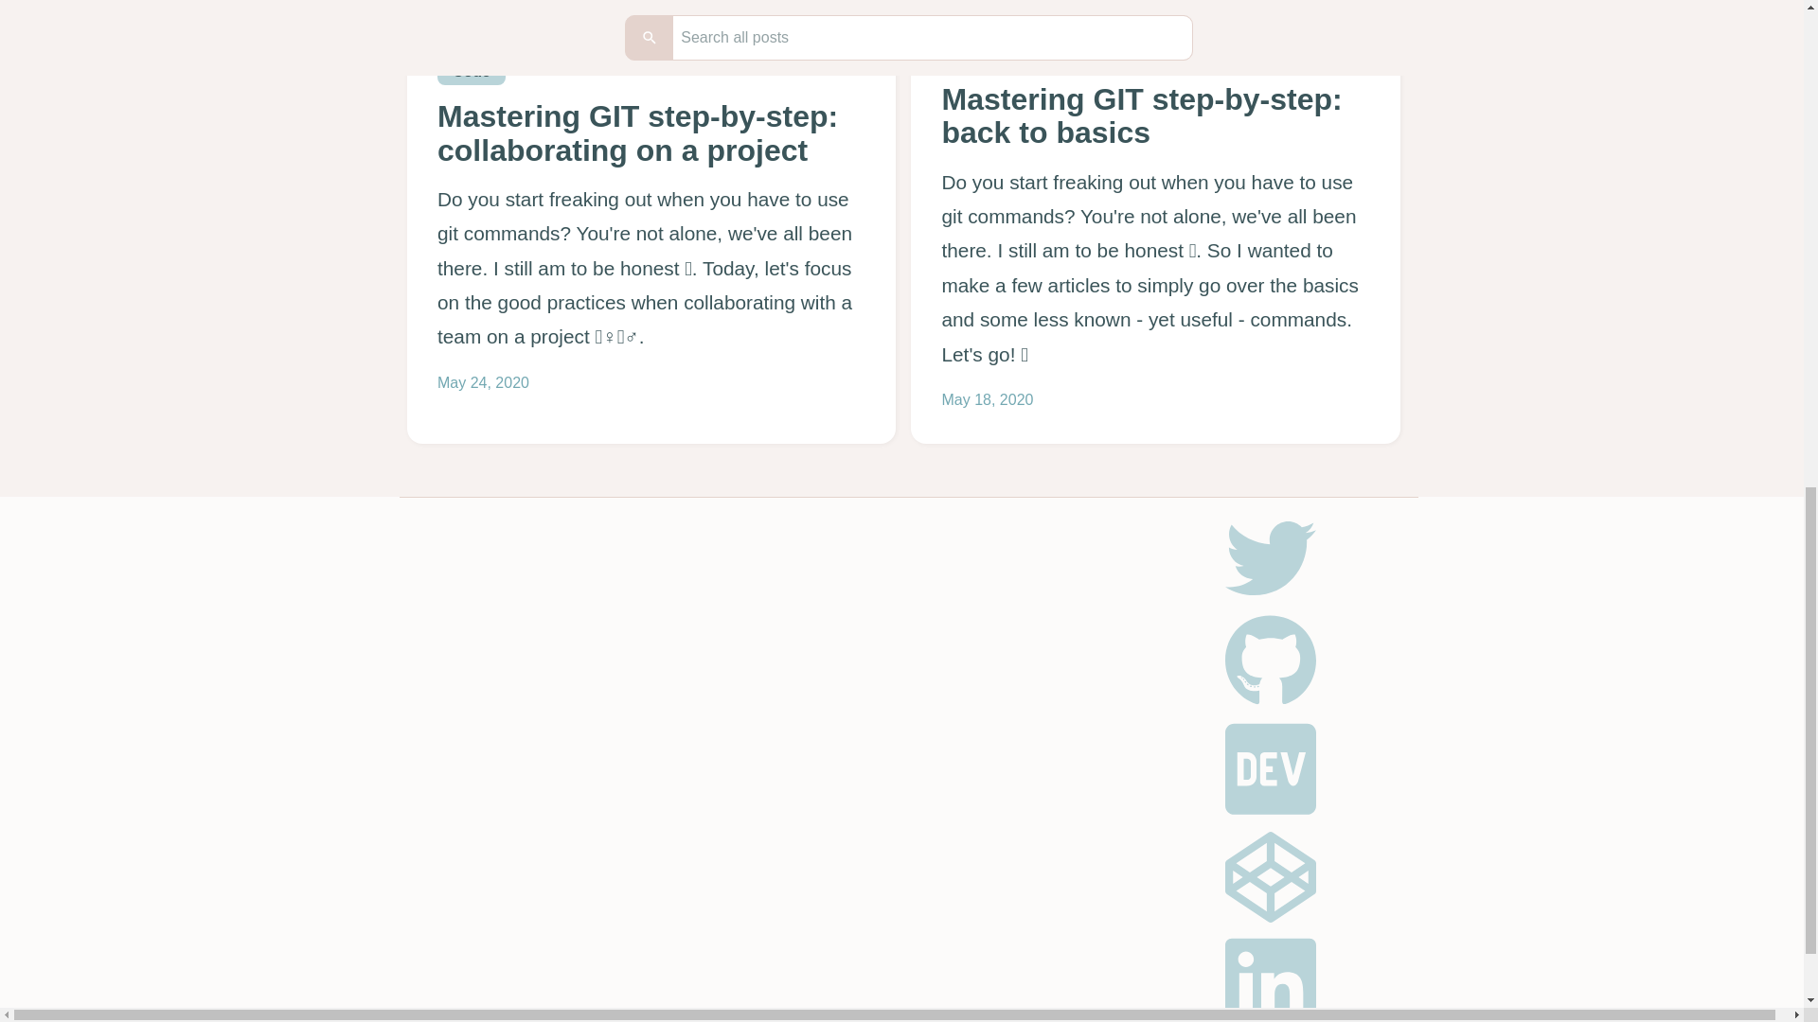 The width and height of the screenshot is (1818, 1022). I want to click on Codepen profile link, so click(1282, 916).